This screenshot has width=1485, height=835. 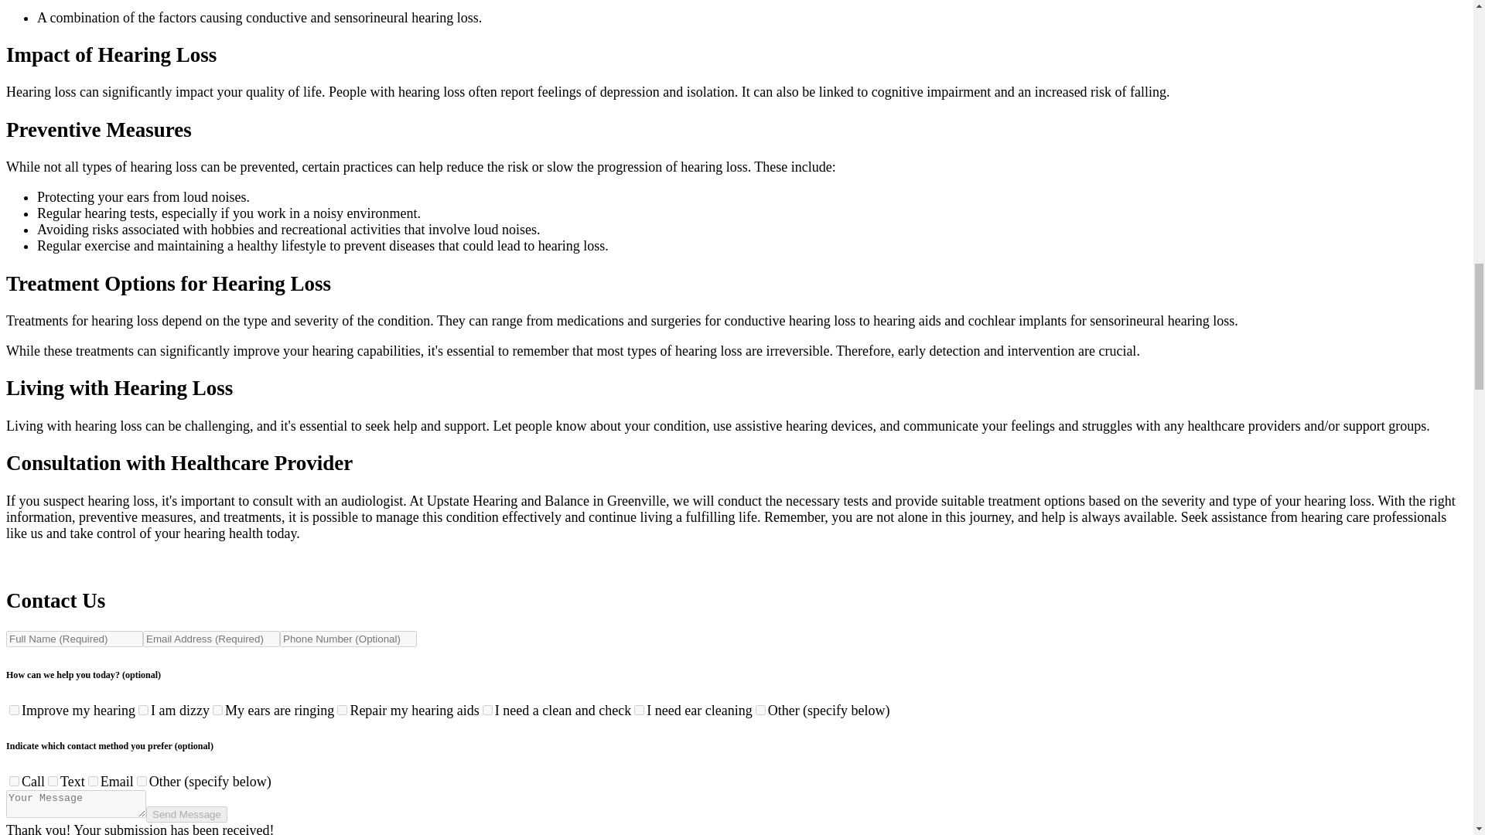 I want to click on on, so click(x=14, y=710).